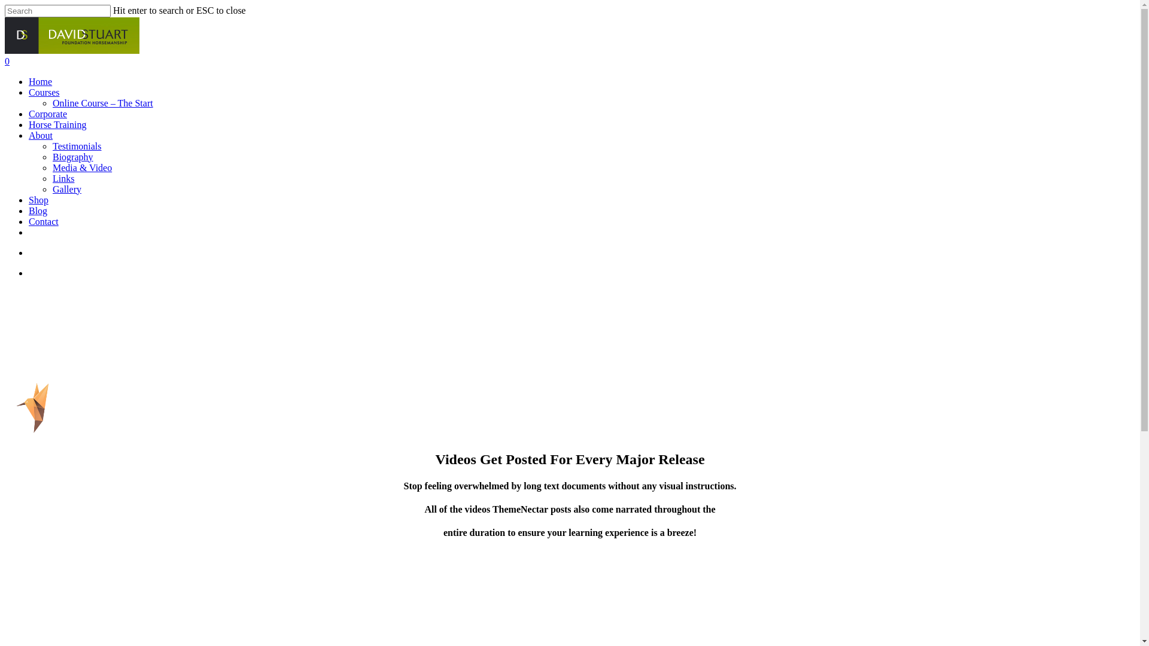 The image size is (1149, 646). What do you see at coordinates (44, 221) in the screenshot?
I see `Contact` at bounding box center [44, 221].